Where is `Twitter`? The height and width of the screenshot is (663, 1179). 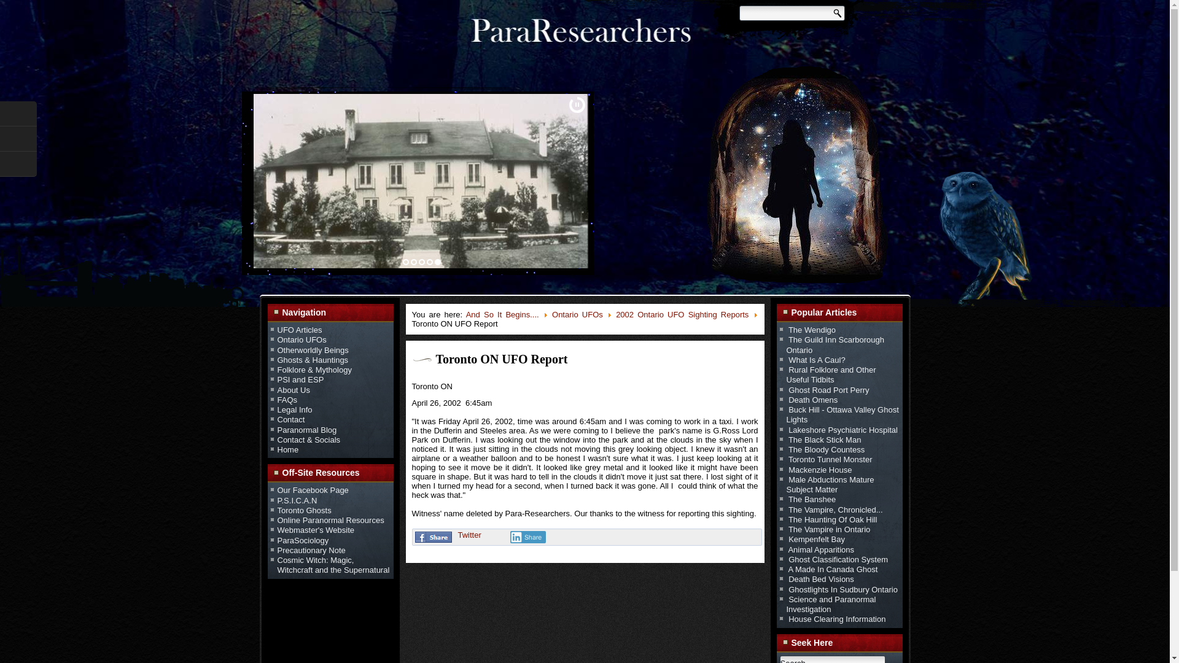 Twitter is located at coordinates (469, 535).